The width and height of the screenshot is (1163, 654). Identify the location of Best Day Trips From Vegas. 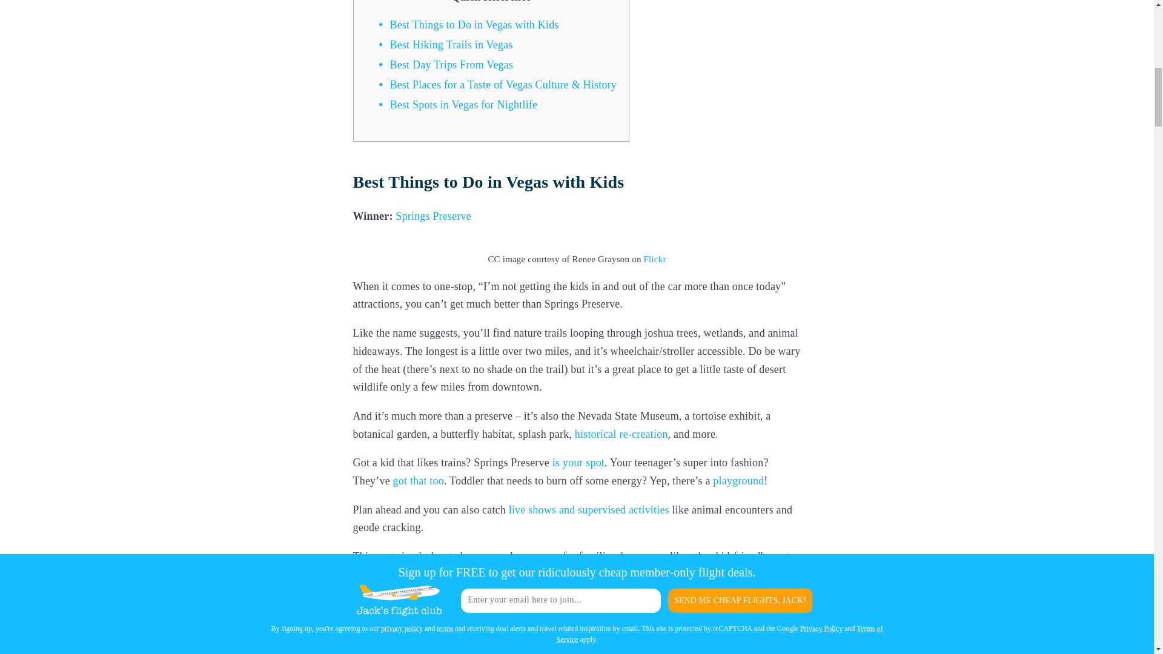
(452, 65).